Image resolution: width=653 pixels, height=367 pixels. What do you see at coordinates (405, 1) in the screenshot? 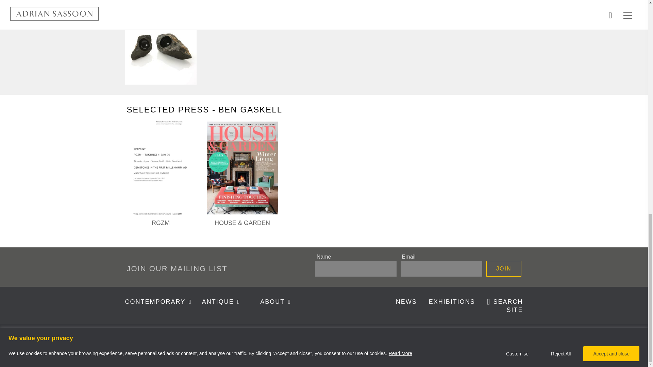
I see `Cryptic Box VI, 2016` at bounding box center [405, 1].